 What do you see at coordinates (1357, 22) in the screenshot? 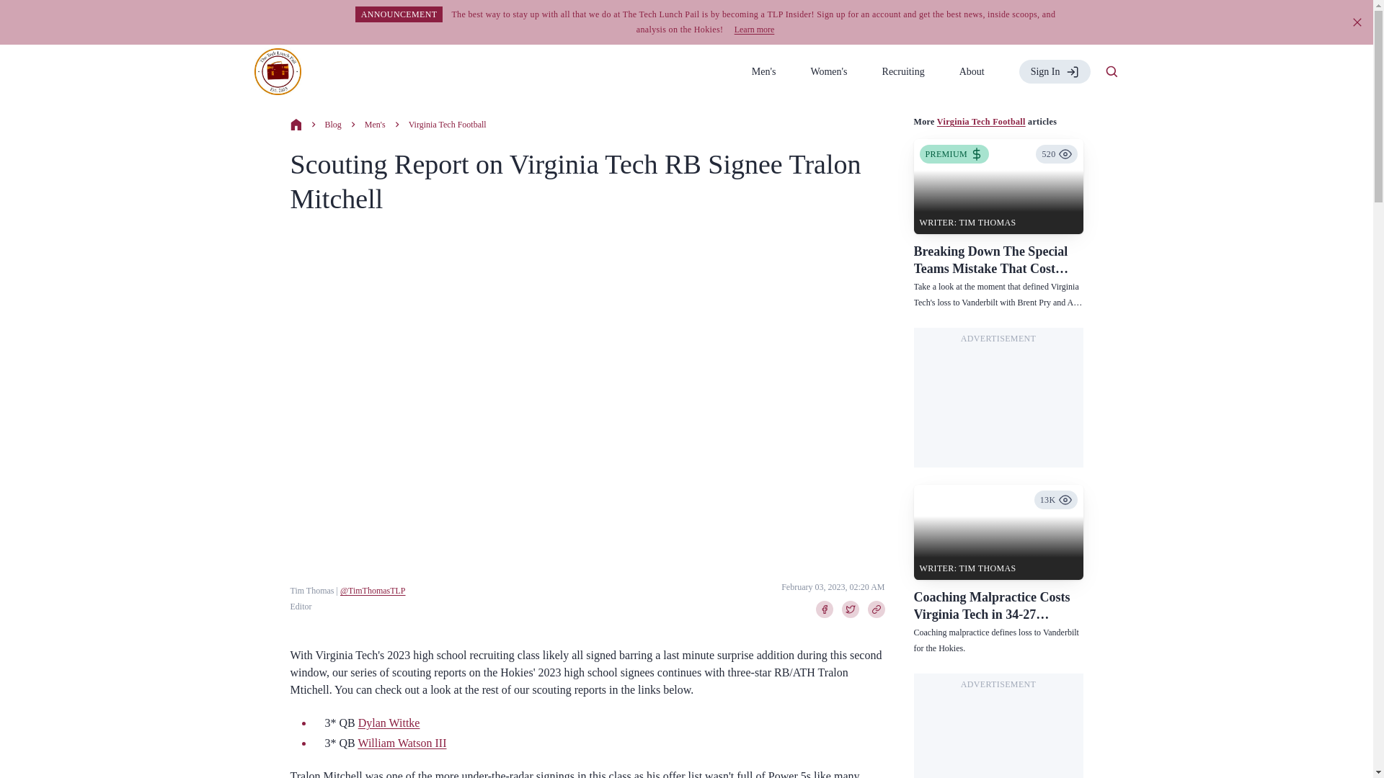
I see `Close banner` at bounding box center [1357, 22].